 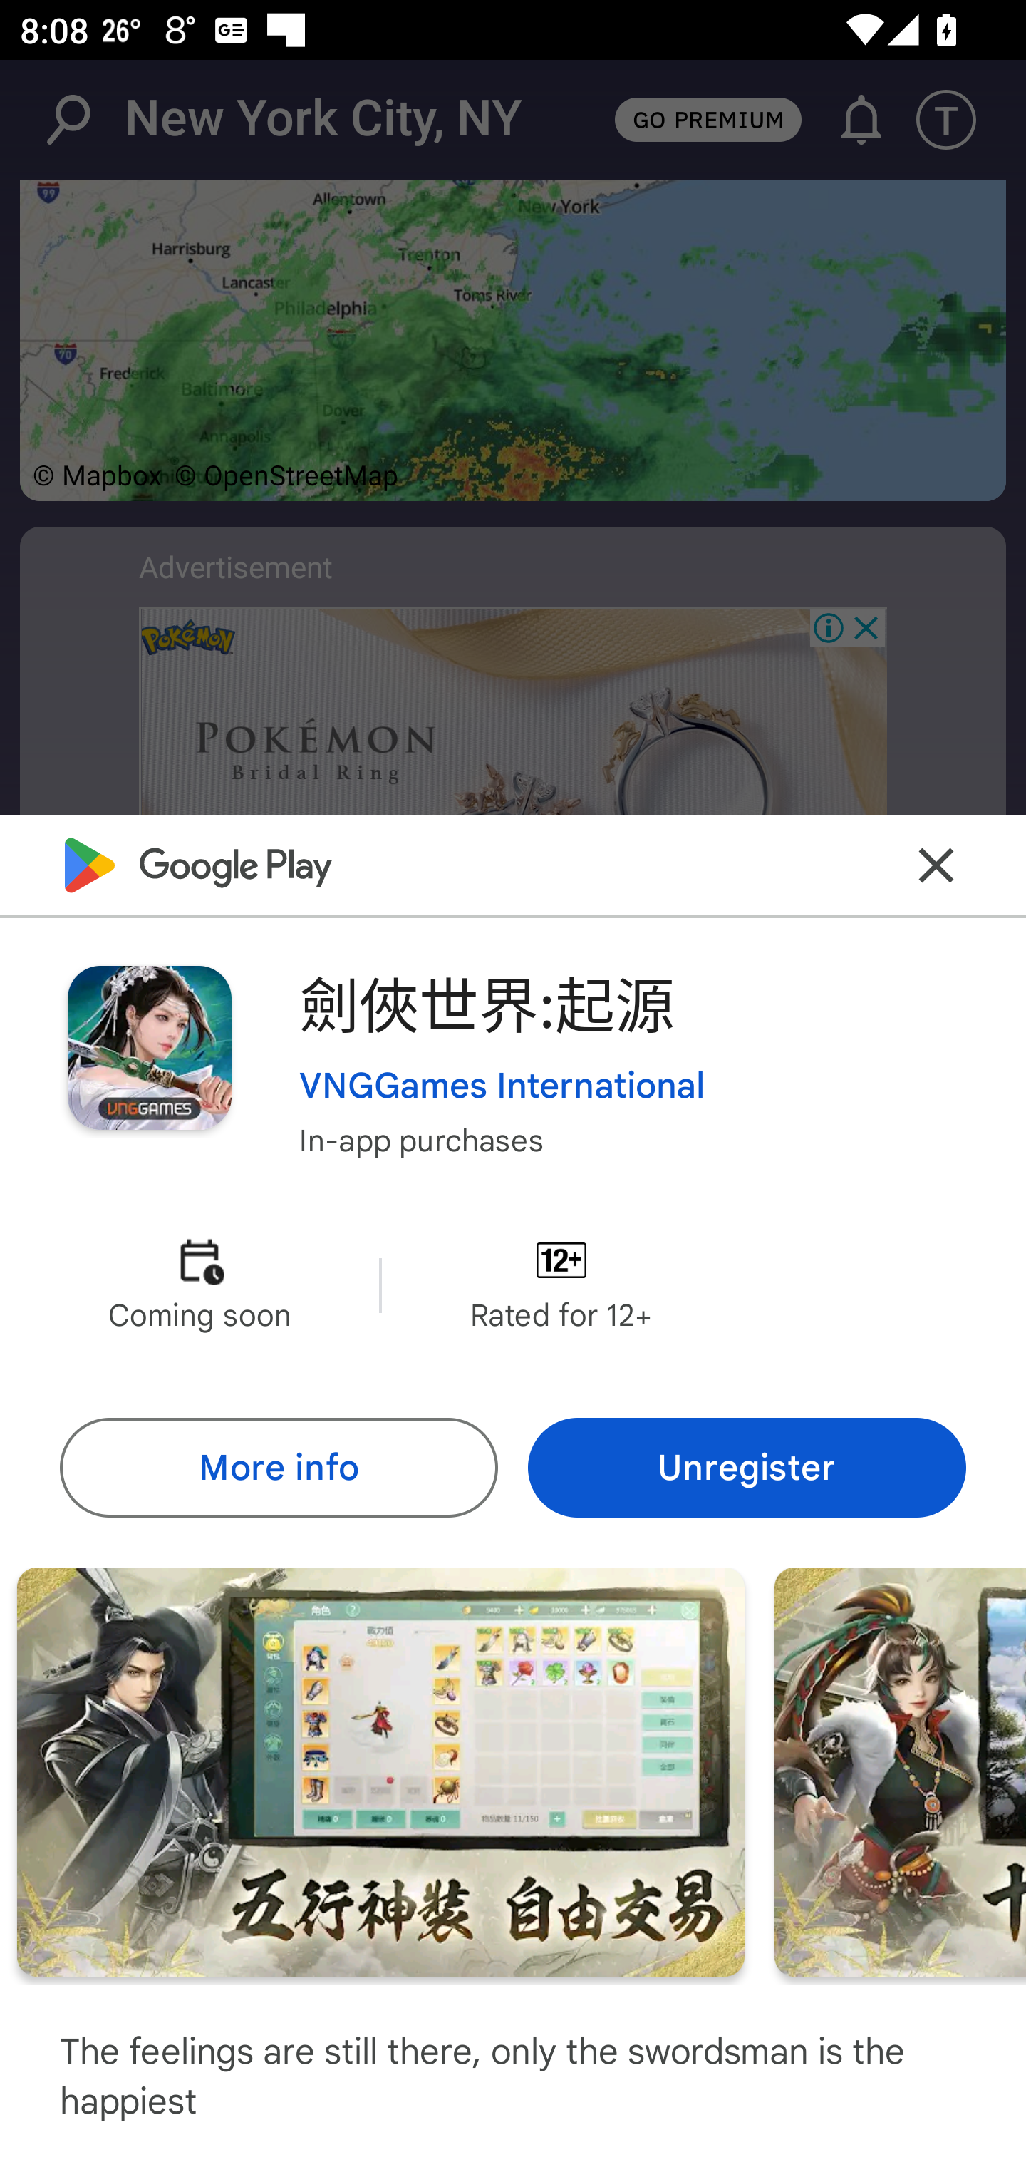 I want to click on Screenshot "3" of "5", so click(x=901, y=1771).